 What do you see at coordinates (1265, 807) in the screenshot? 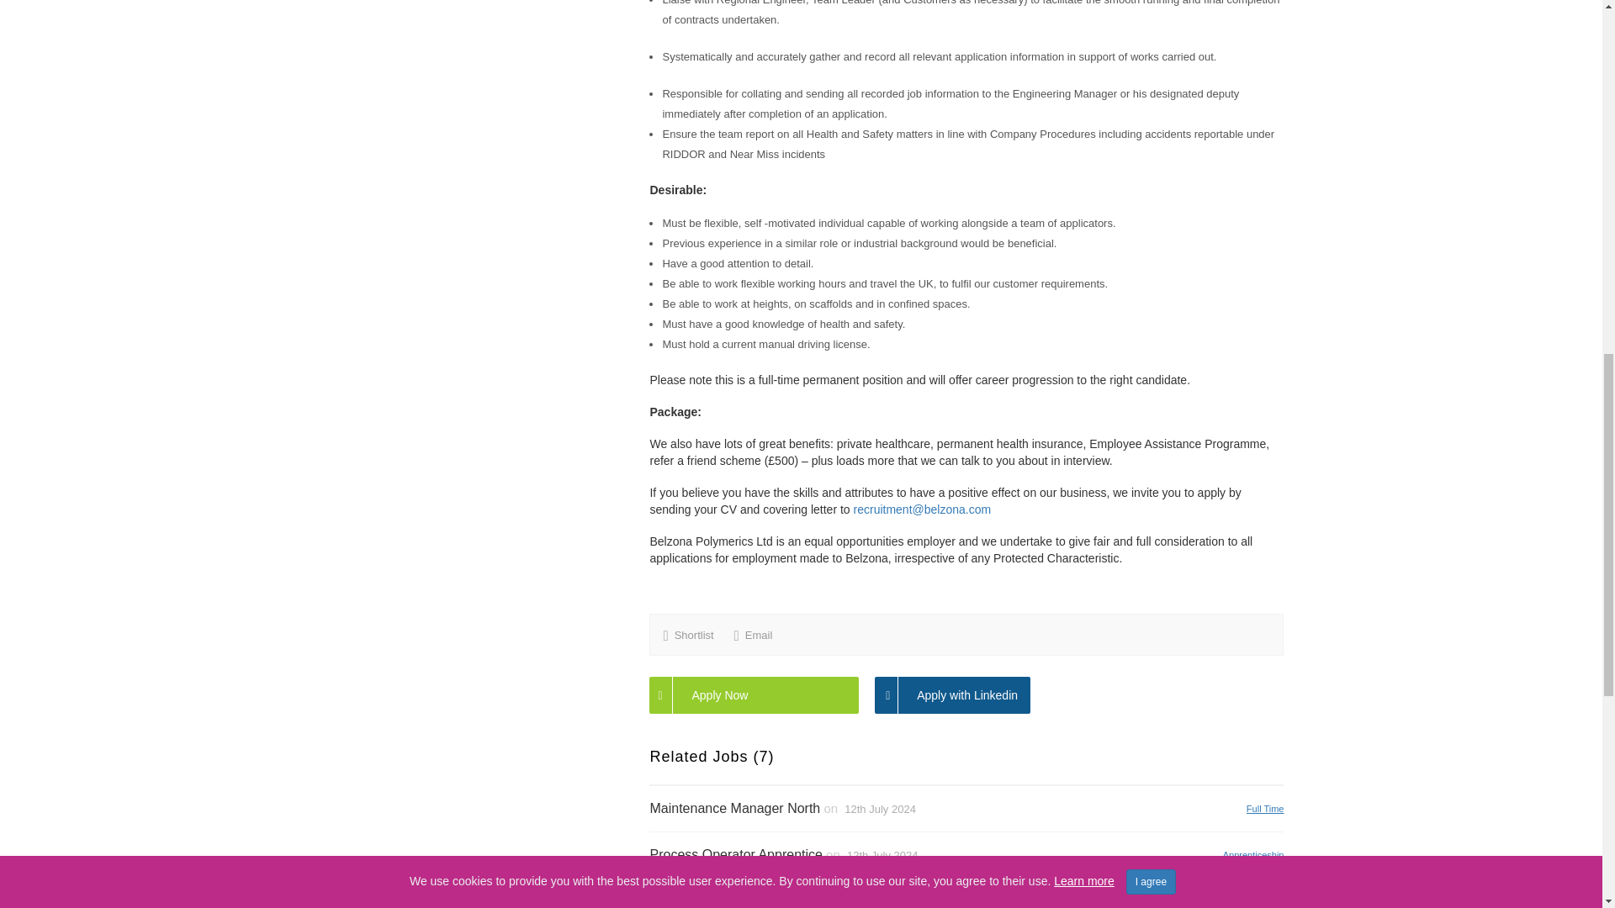
I see `Full Time` at bounding box center [1265, 807].